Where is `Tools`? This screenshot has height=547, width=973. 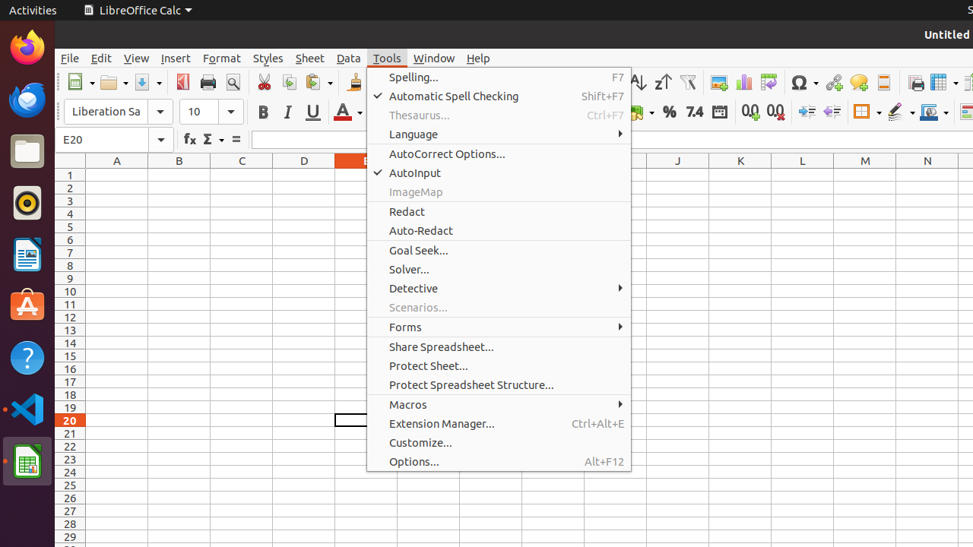
Tools is located at coordinates (388, 58).